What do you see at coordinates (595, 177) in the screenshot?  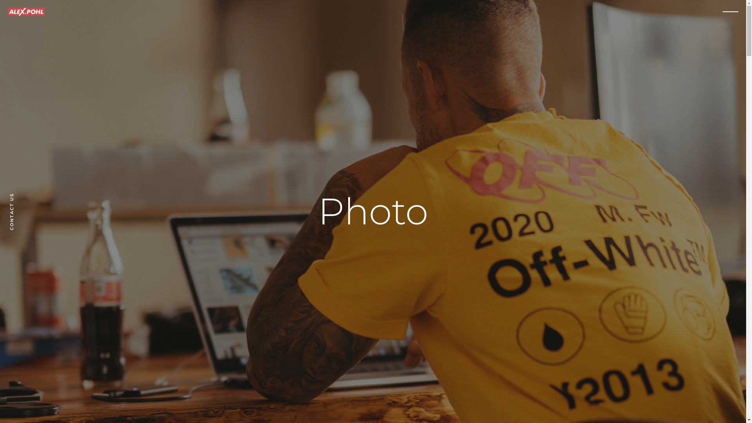 I see `ALEX POHL AGENCY` at bounding box center [595, 177].